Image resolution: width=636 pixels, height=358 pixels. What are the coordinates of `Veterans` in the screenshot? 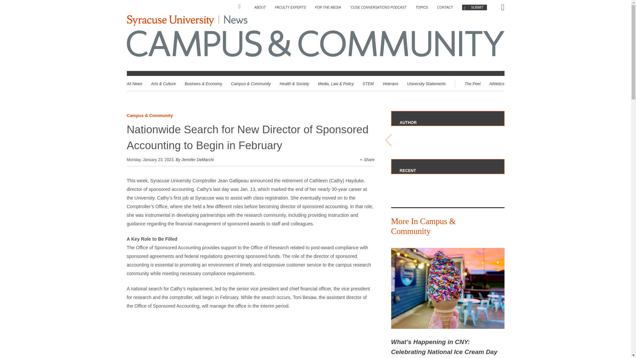 It's located at (391, 84).